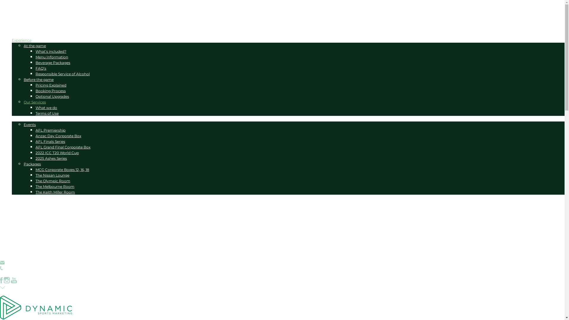 The height and width of the screenshot is (320, 569). I want to click on Menu Information, so click(52, 57).